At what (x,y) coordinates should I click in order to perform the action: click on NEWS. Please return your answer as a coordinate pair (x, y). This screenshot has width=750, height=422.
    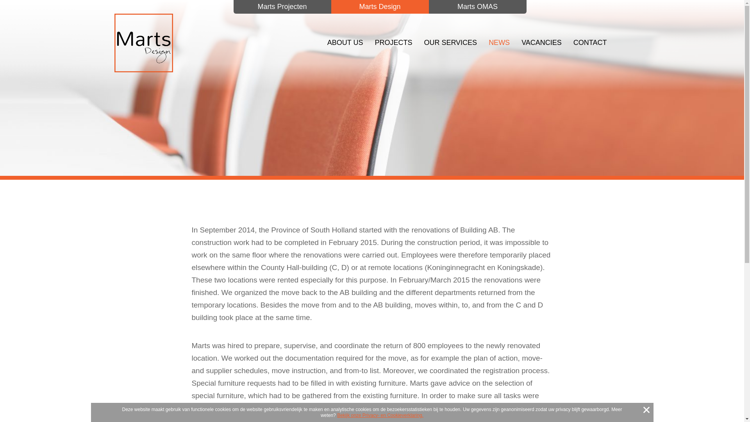
    Looking at the image, I should click on (499, 42).